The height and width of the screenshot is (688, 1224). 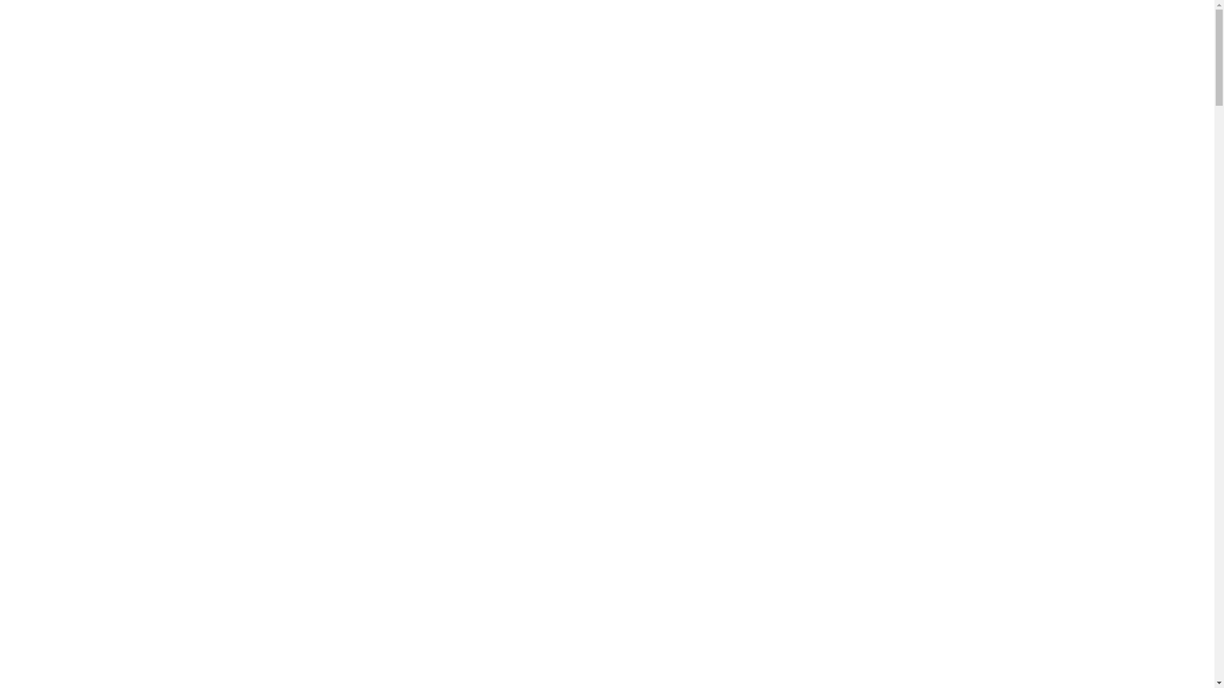 I want to click on Team, so click(x=738, y=55).